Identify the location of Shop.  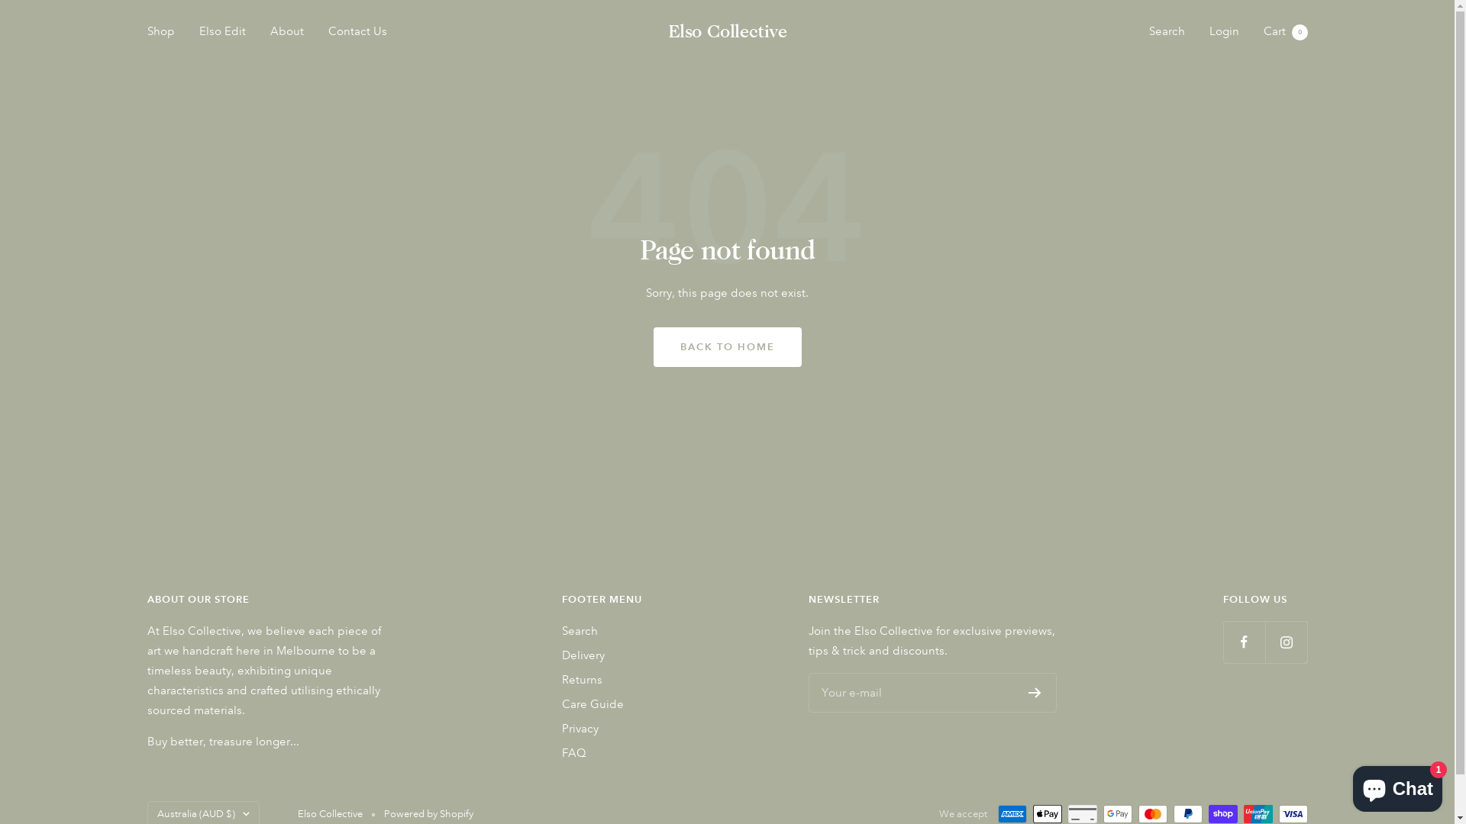
(160, 31).